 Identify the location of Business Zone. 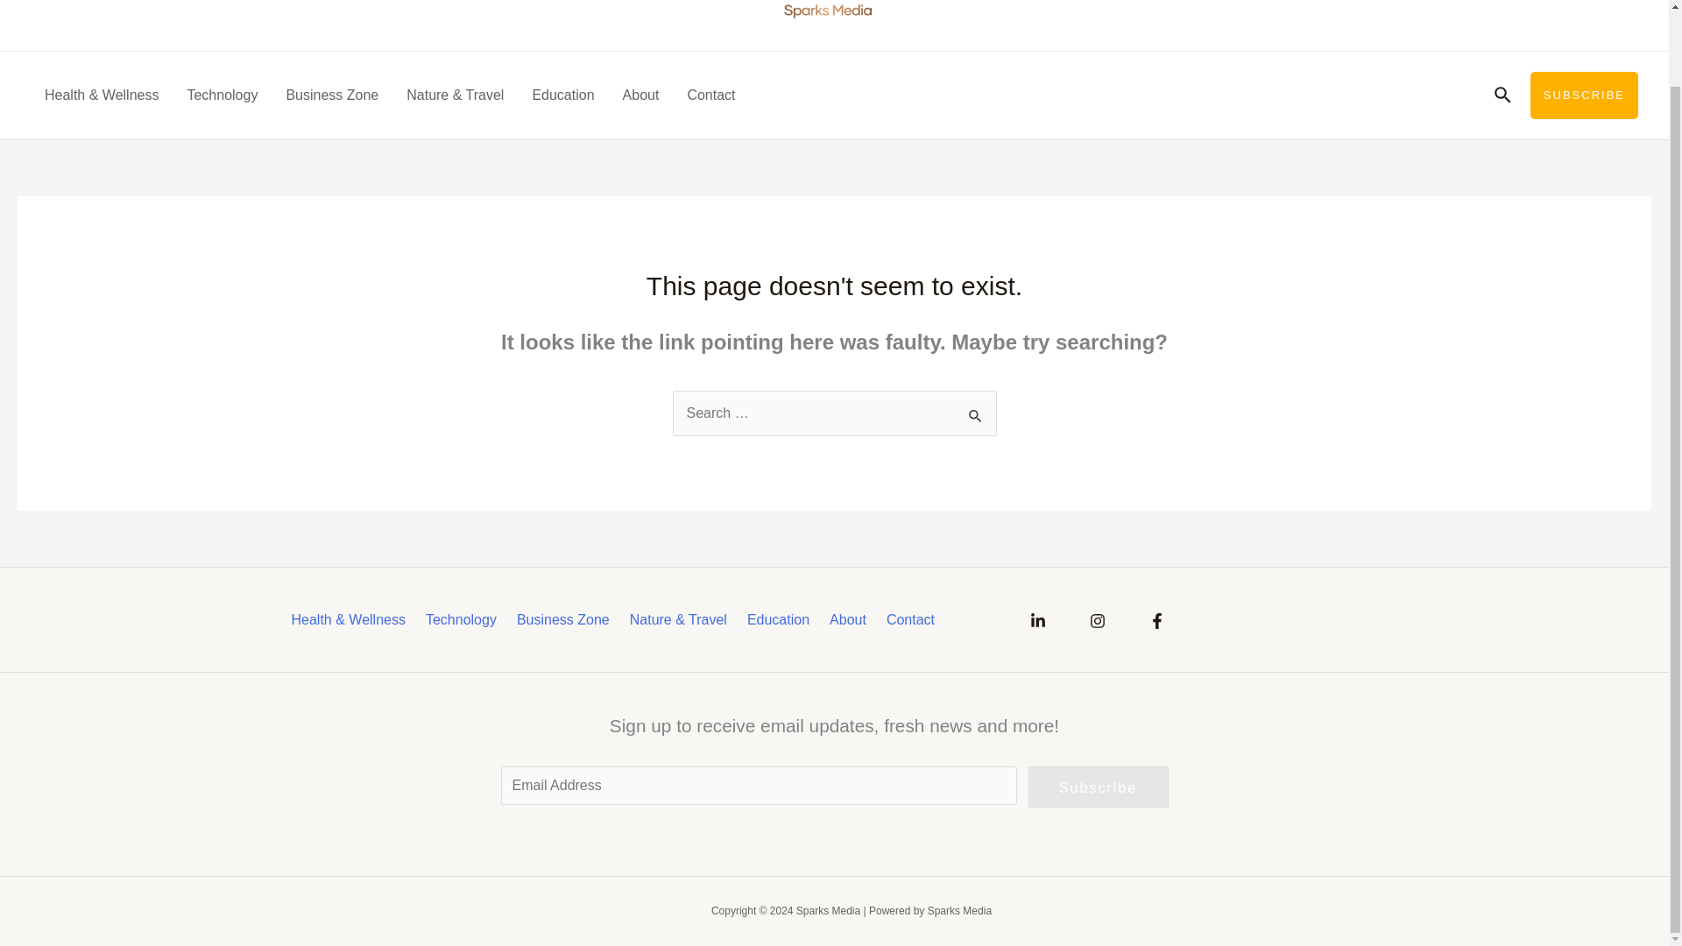
(331, 95).